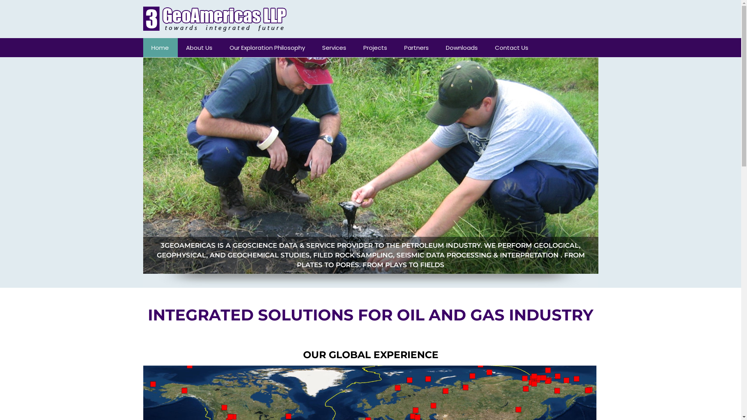 The image size is (747, 420). I want to click on Our Exploration Philosophy, so click(267, 47).